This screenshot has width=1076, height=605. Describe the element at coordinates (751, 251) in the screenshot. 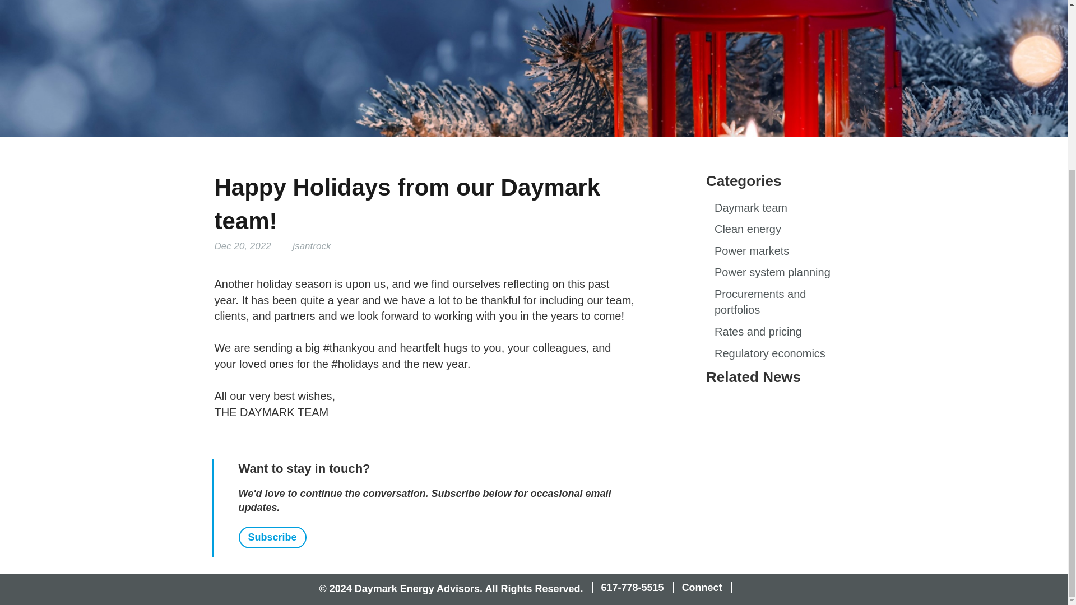

I see `Power markets` at that location.